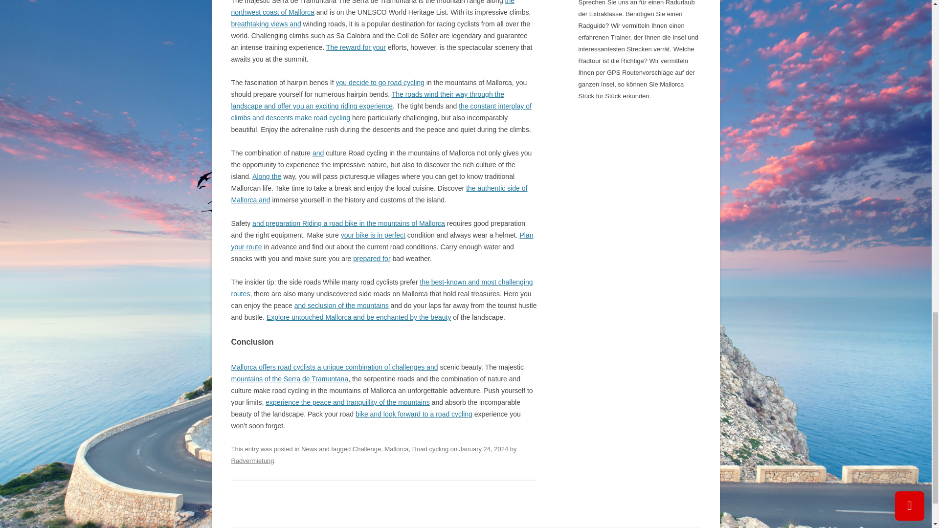  Describe the element at coordinates (382, 241) in the screenshot. I see `Plan your route` at that location.